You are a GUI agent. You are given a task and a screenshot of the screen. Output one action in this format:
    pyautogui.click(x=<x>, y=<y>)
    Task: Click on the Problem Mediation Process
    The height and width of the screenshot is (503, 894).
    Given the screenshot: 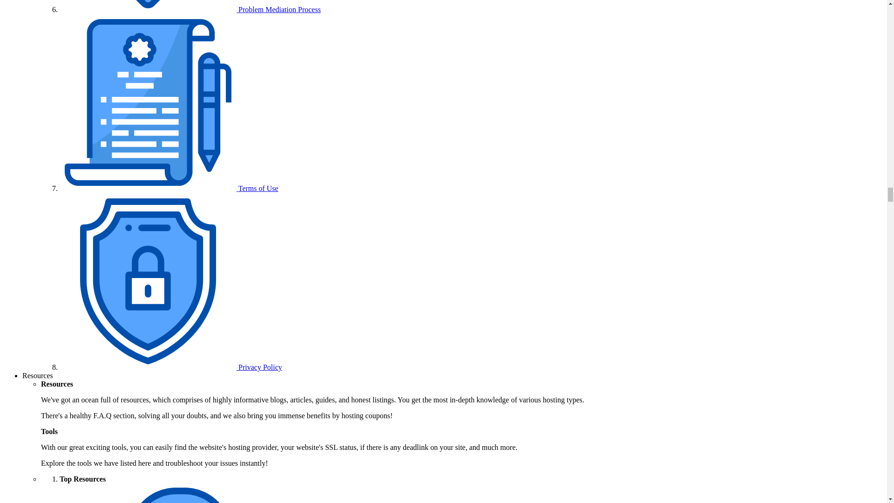 What is the action you would take?
    pyautogui.click(x=190, y=9)
    